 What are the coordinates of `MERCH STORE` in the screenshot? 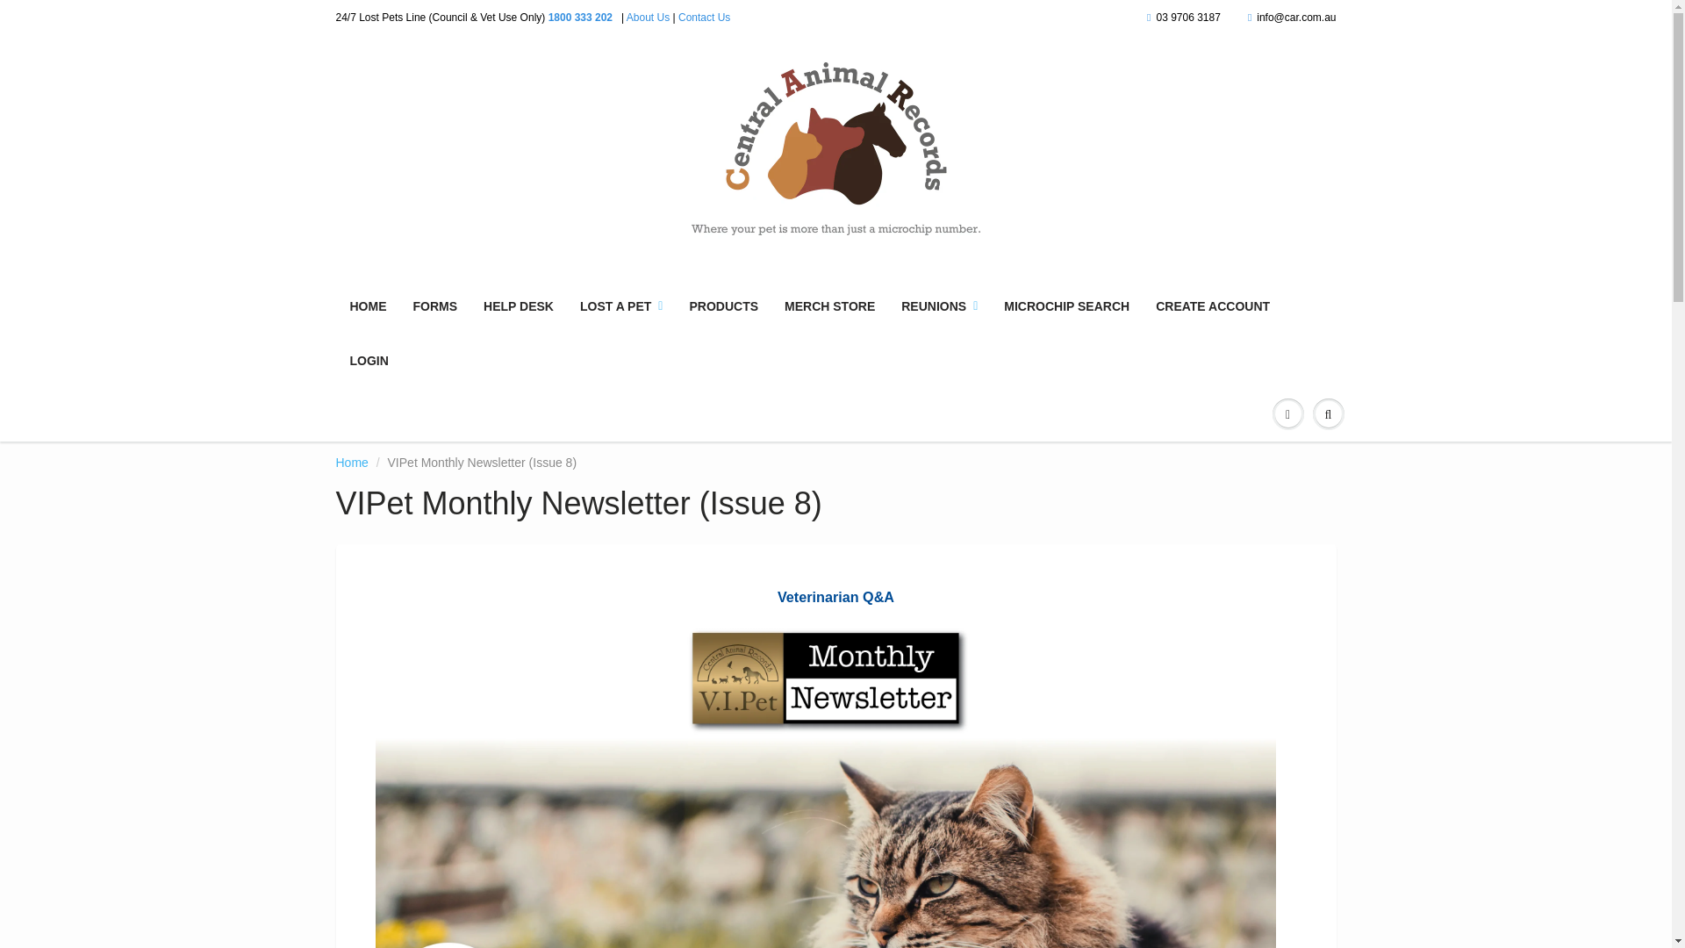 It's located at (829, 305).